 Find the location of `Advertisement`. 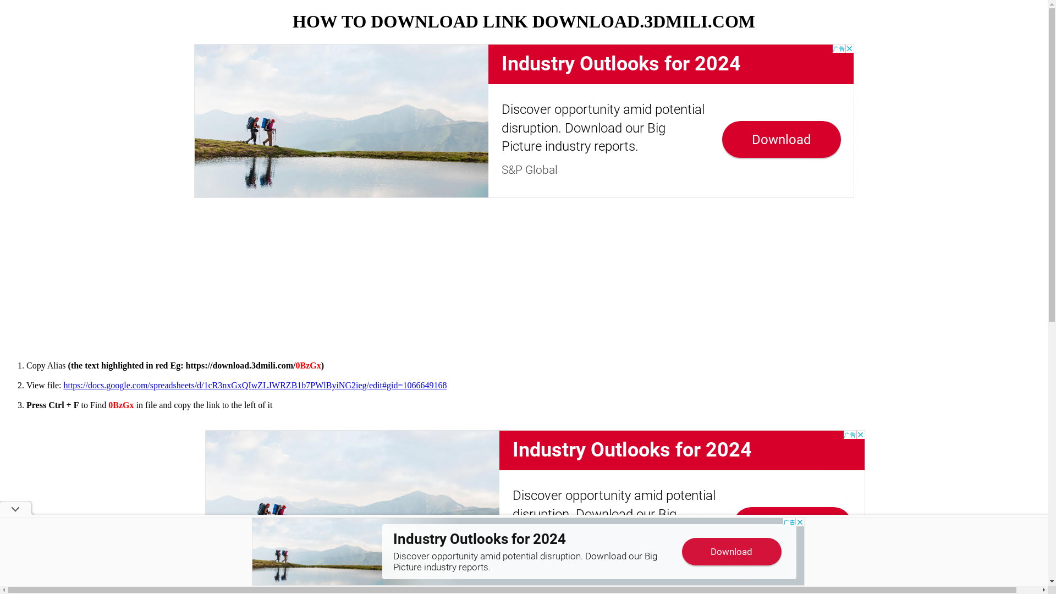

Advertisement is located at coordinates (535, 507).